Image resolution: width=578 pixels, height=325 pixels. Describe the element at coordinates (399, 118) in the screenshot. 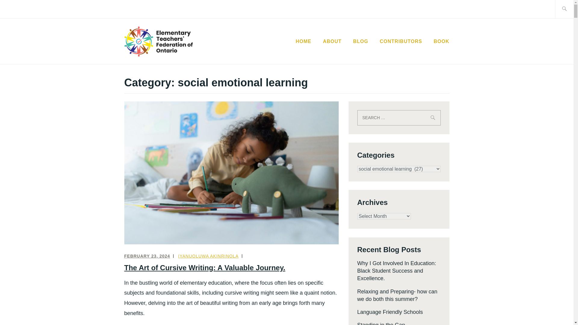

I see `Search for:` at that location.